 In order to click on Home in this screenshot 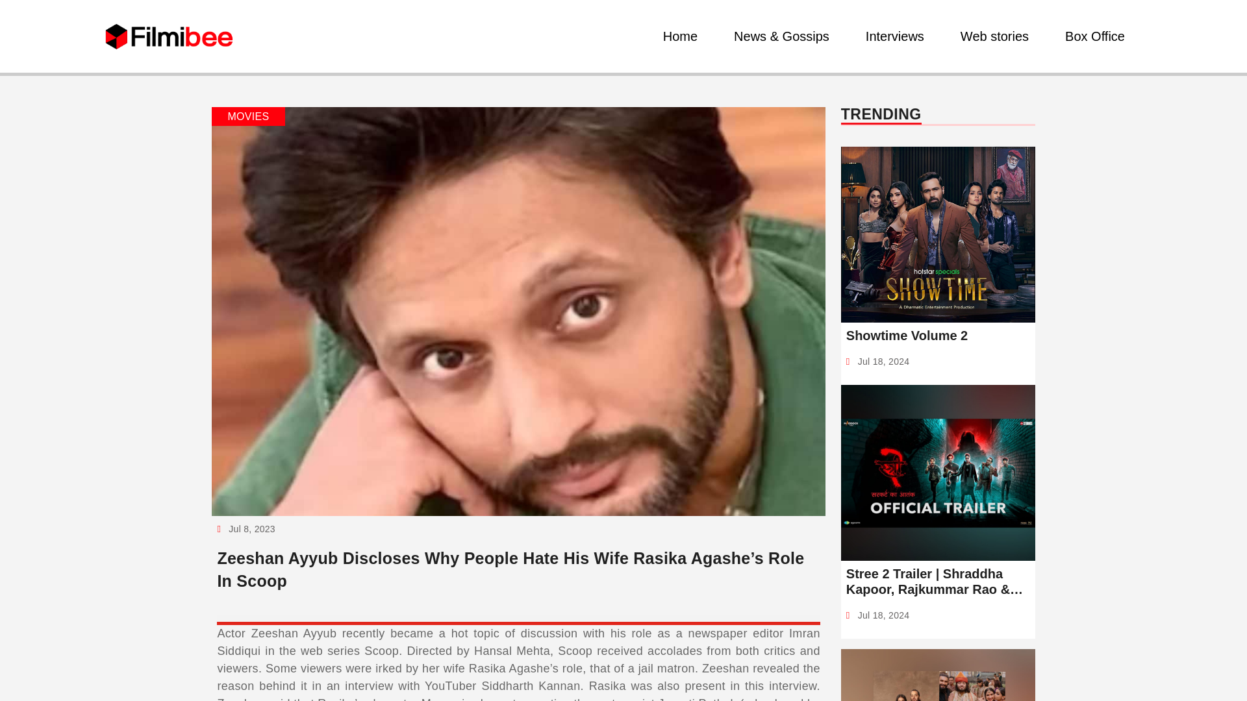, I will do `click(681, 36)`.